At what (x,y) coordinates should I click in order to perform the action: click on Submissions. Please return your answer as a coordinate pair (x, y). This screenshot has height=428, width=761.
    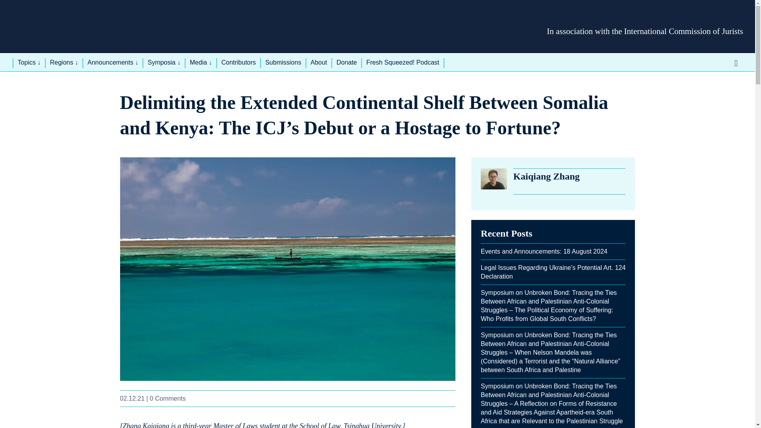
    Looking at the image, I should click on (283, 63).